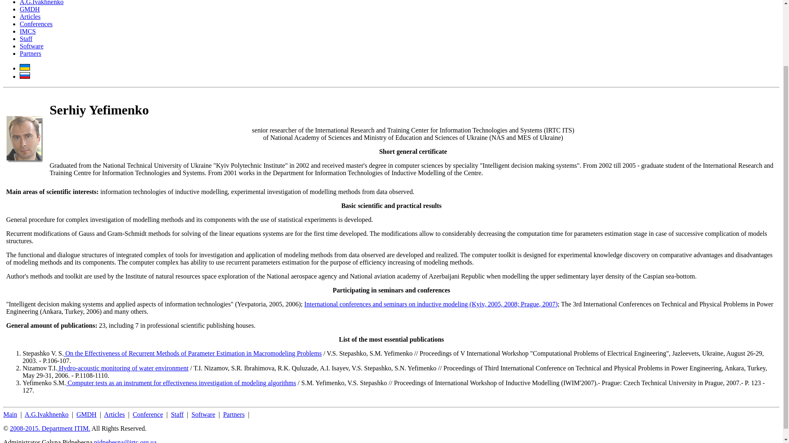 The width and height of the screenshot is (789, 443). Describe the element at coordinates (30, 9) in the screenshot. I see `GMDH` at that location.